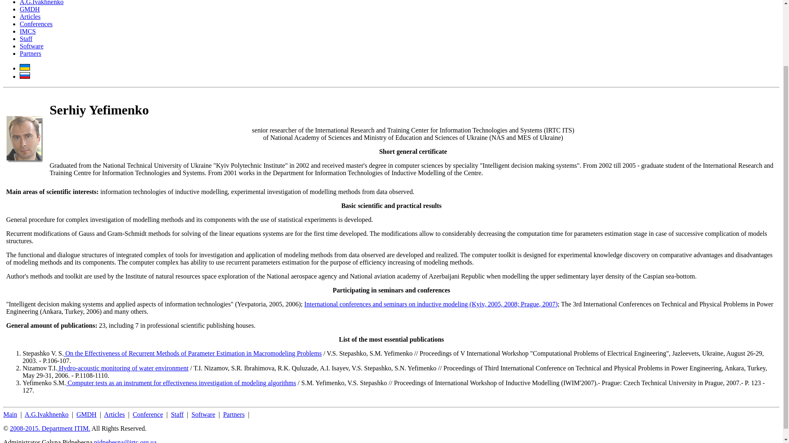 The width and height of the screenshot is (789, 443). Describe the element at coordinates (30, 9) in the screenshot. I see `GMDH` at that location.